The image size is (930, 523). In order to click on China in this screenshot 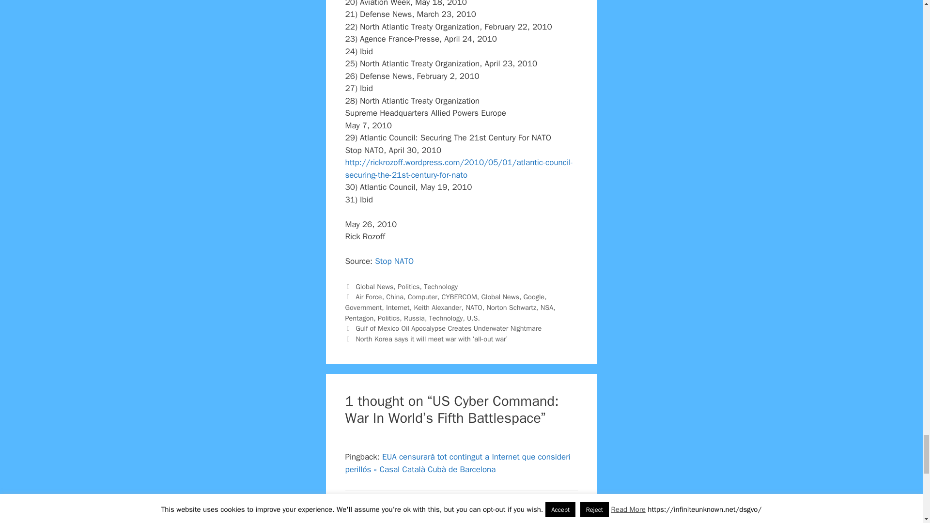, I will do `click(394, 296)`.